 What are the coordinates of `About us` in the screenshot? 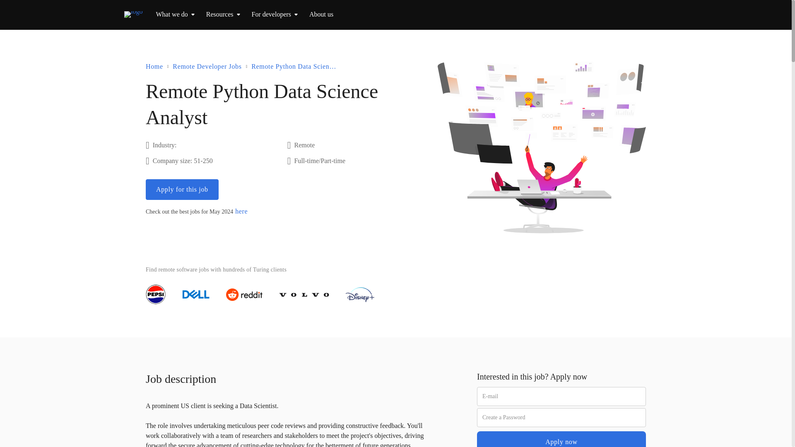 It's located at (321, 14).